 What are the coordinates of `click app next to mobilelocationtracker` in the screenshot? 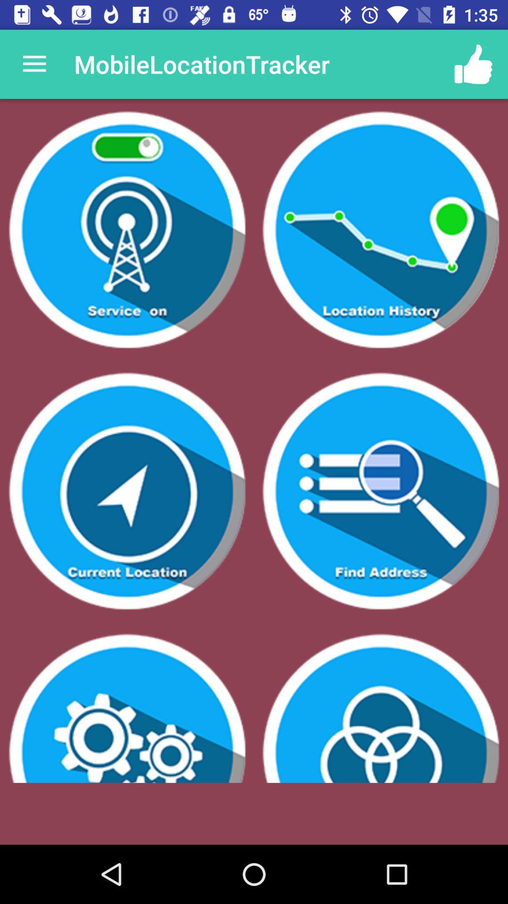 It's located at (34, 64).